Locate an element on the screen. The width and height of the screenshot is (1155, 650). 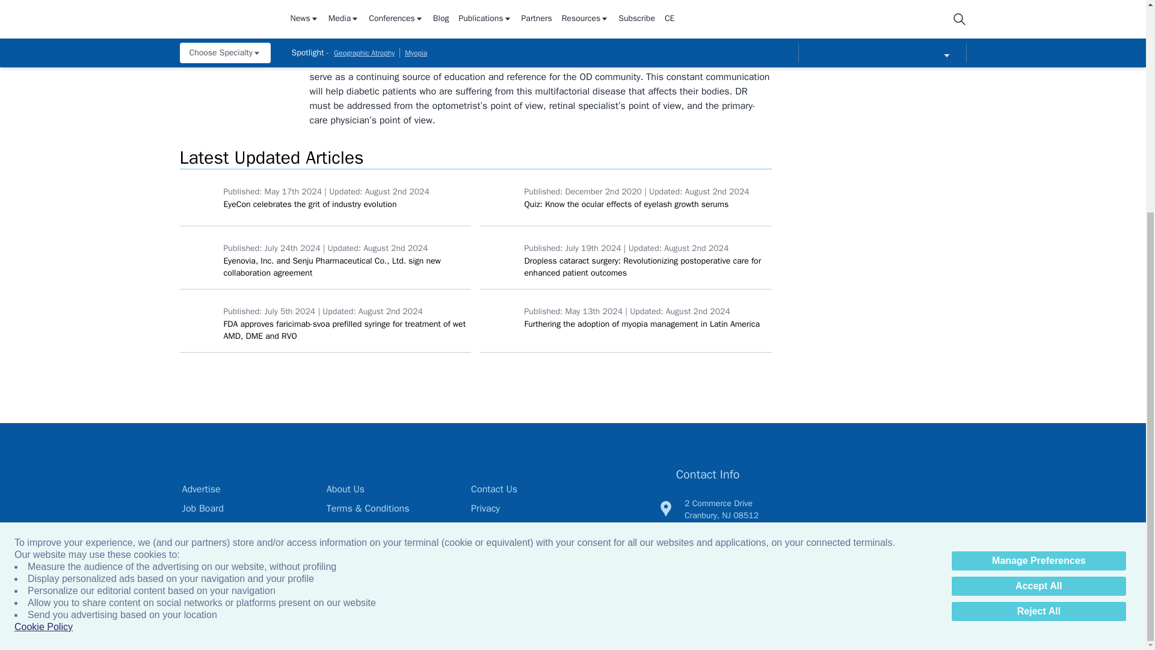
EyeCon celebrates the grit of industry evolution is located at coordinates (199, 197).